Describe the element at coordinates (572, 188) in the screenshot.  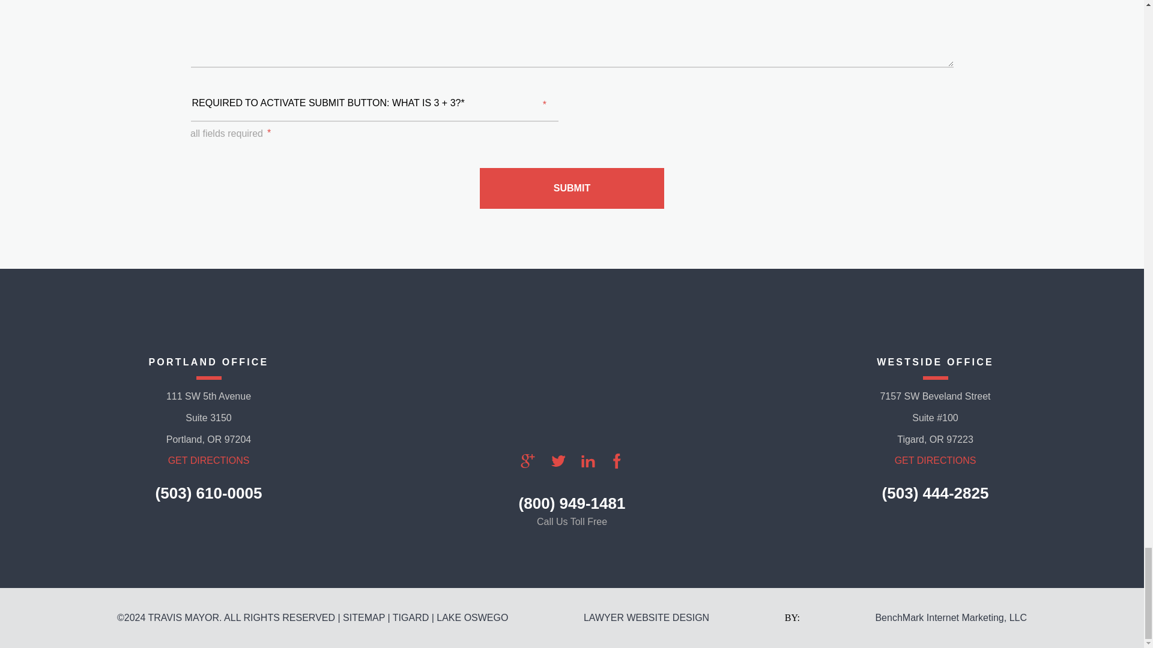
I see `Submit` at that location.